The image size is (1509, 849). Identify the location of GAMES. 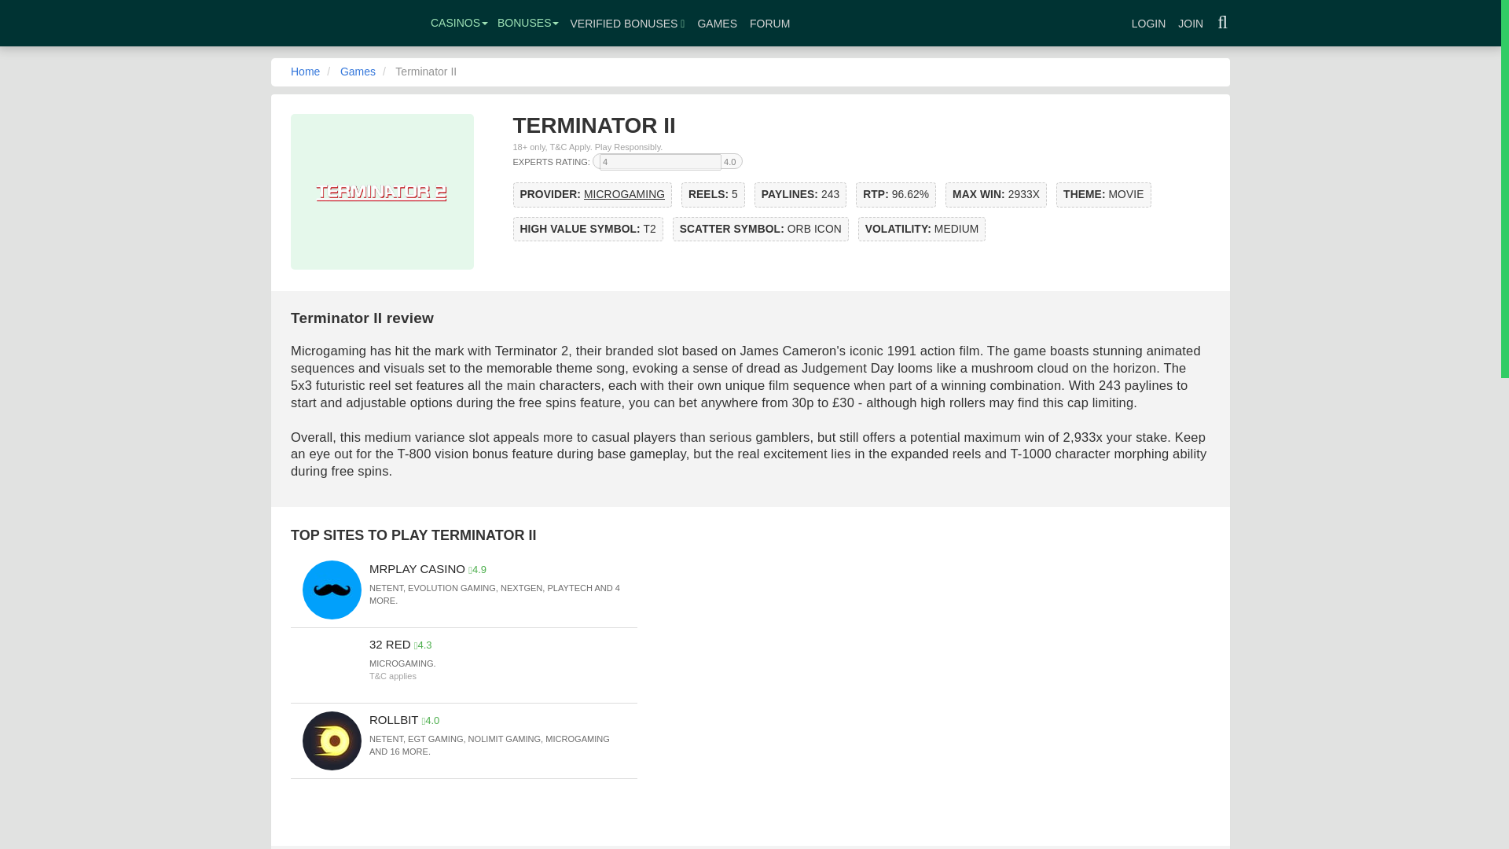
(717, 24).